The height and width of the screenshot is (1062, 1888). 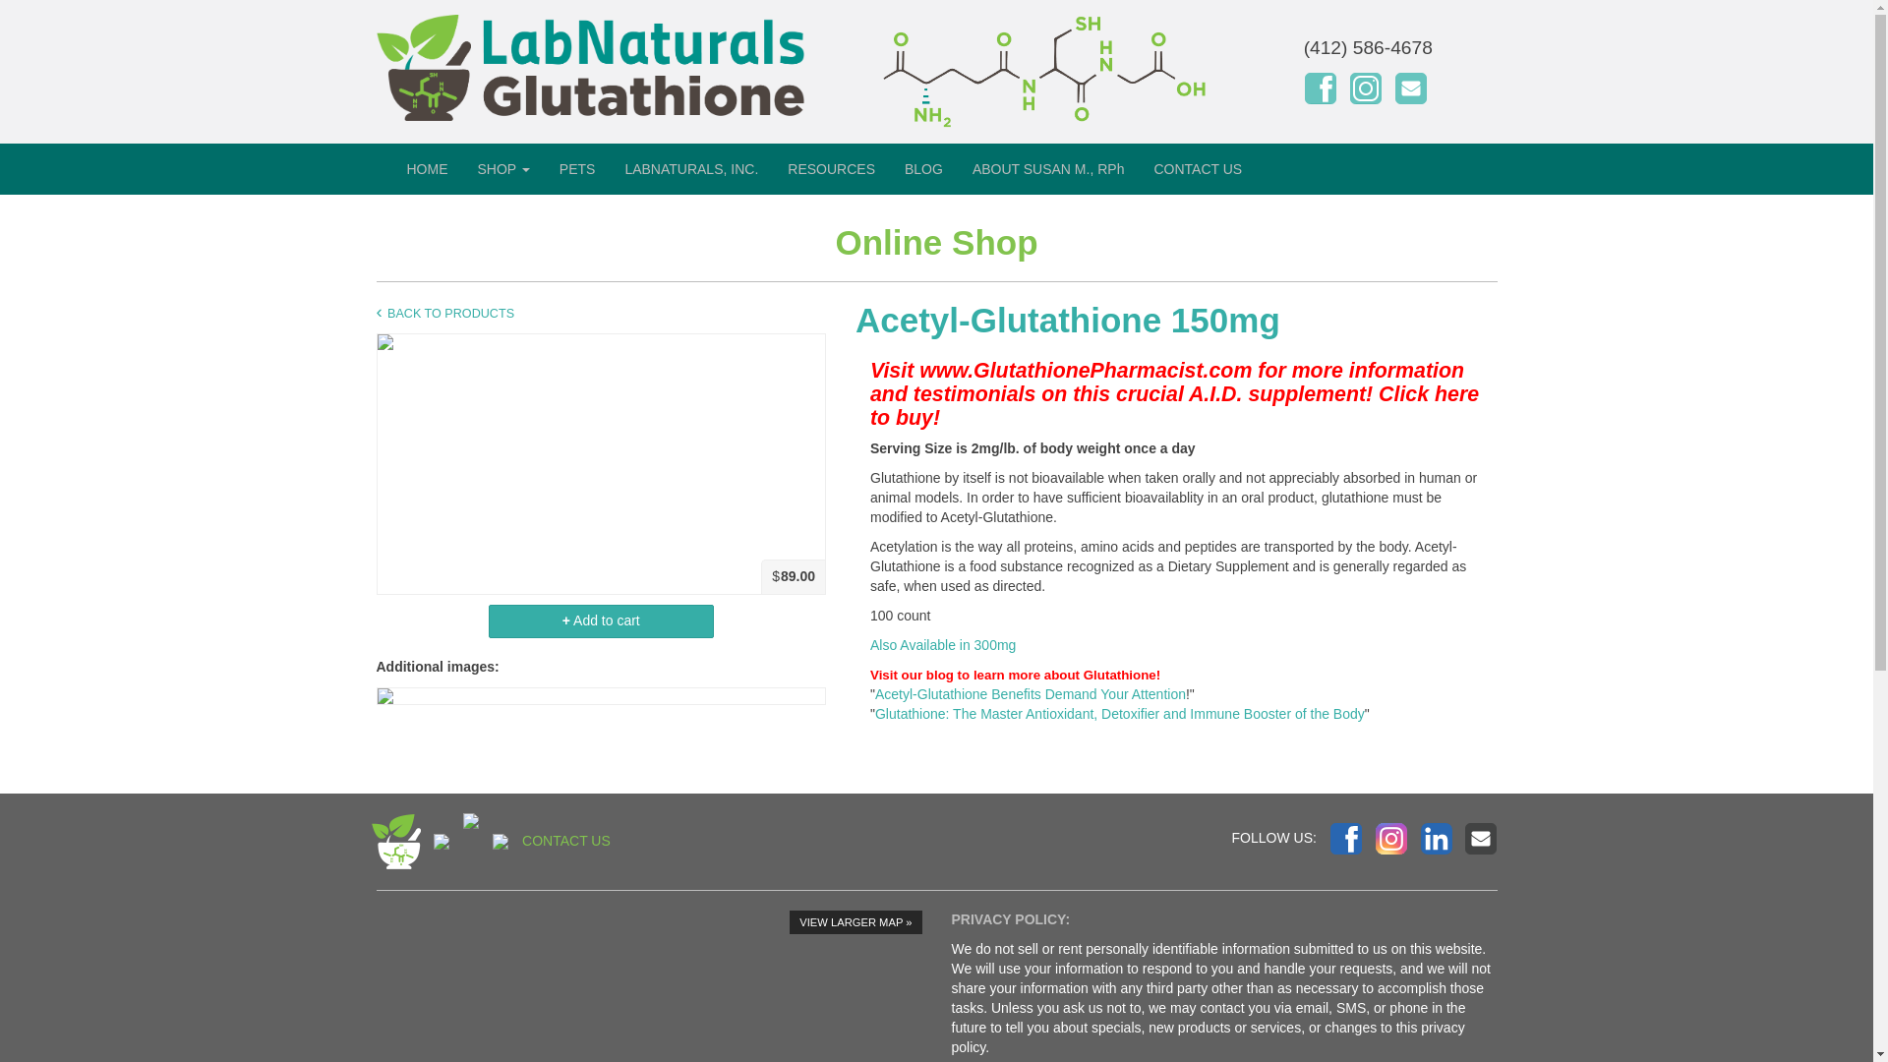 What do you see at coordinates (1481, 839) in the screenshot?
I see `Contact Us` at bounding box center [1481, 839].